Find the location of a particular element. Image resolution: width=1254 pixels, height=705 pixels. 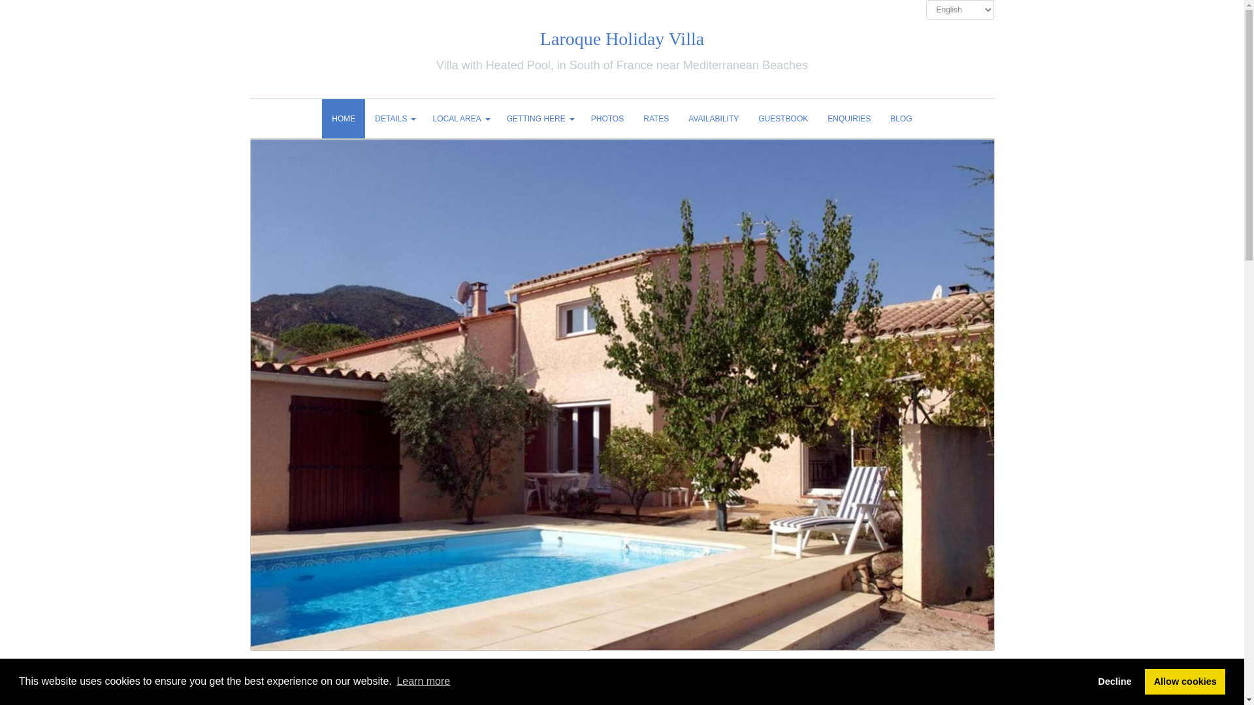

AVAILABILITY is located at coordinates (713, 119).